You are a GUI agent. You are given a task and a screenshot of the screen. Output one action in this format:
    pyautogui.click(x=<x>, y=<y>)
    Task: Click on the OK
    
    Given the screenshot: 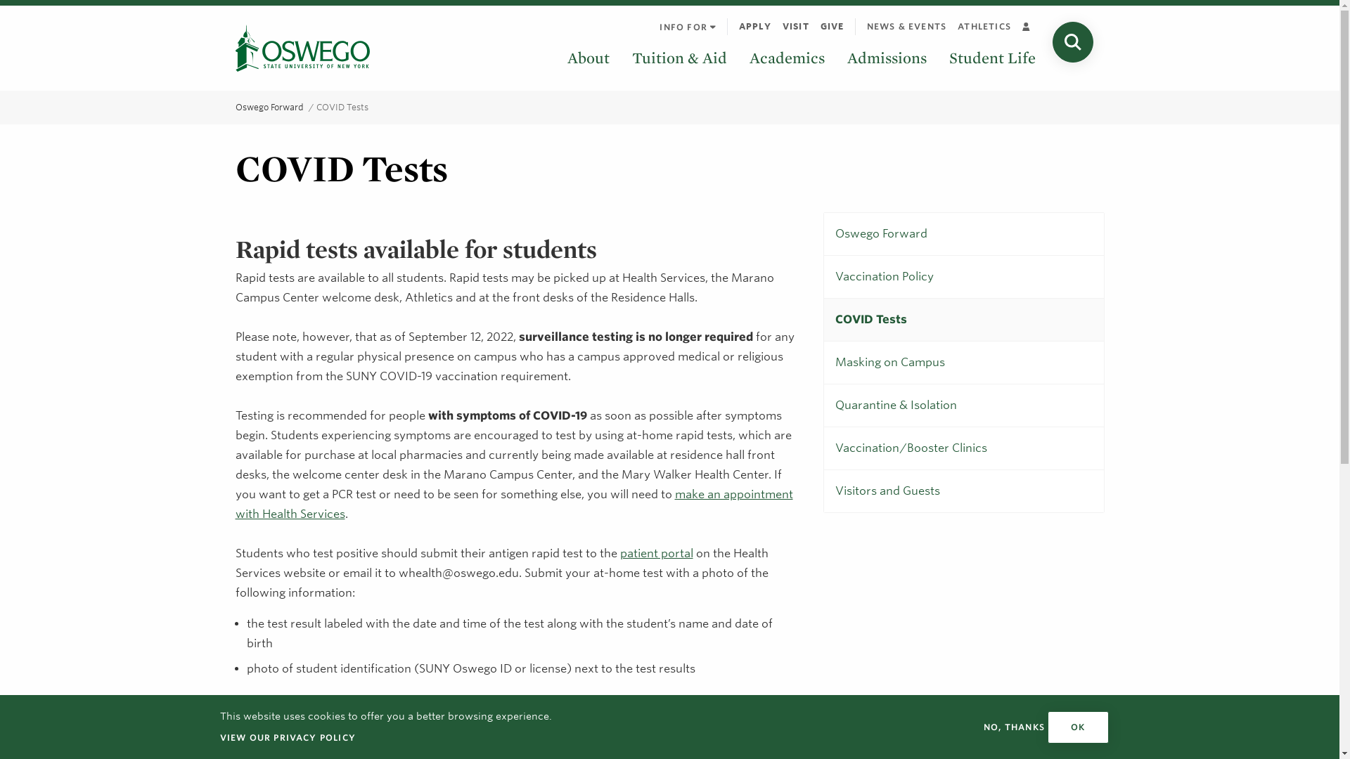 What is the action you would take?
    pyautogui.click(x=1077, y=727)
    